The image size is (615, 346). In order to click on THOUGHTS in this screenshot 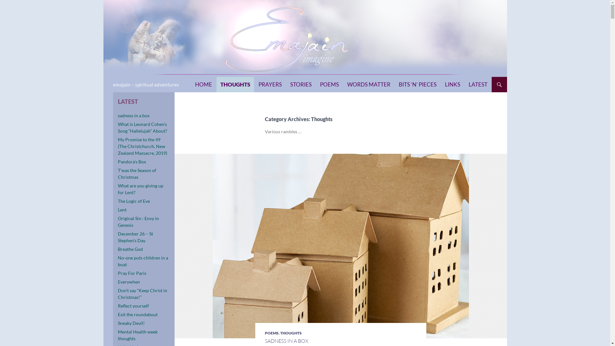, I will do `click(235, 85)`.